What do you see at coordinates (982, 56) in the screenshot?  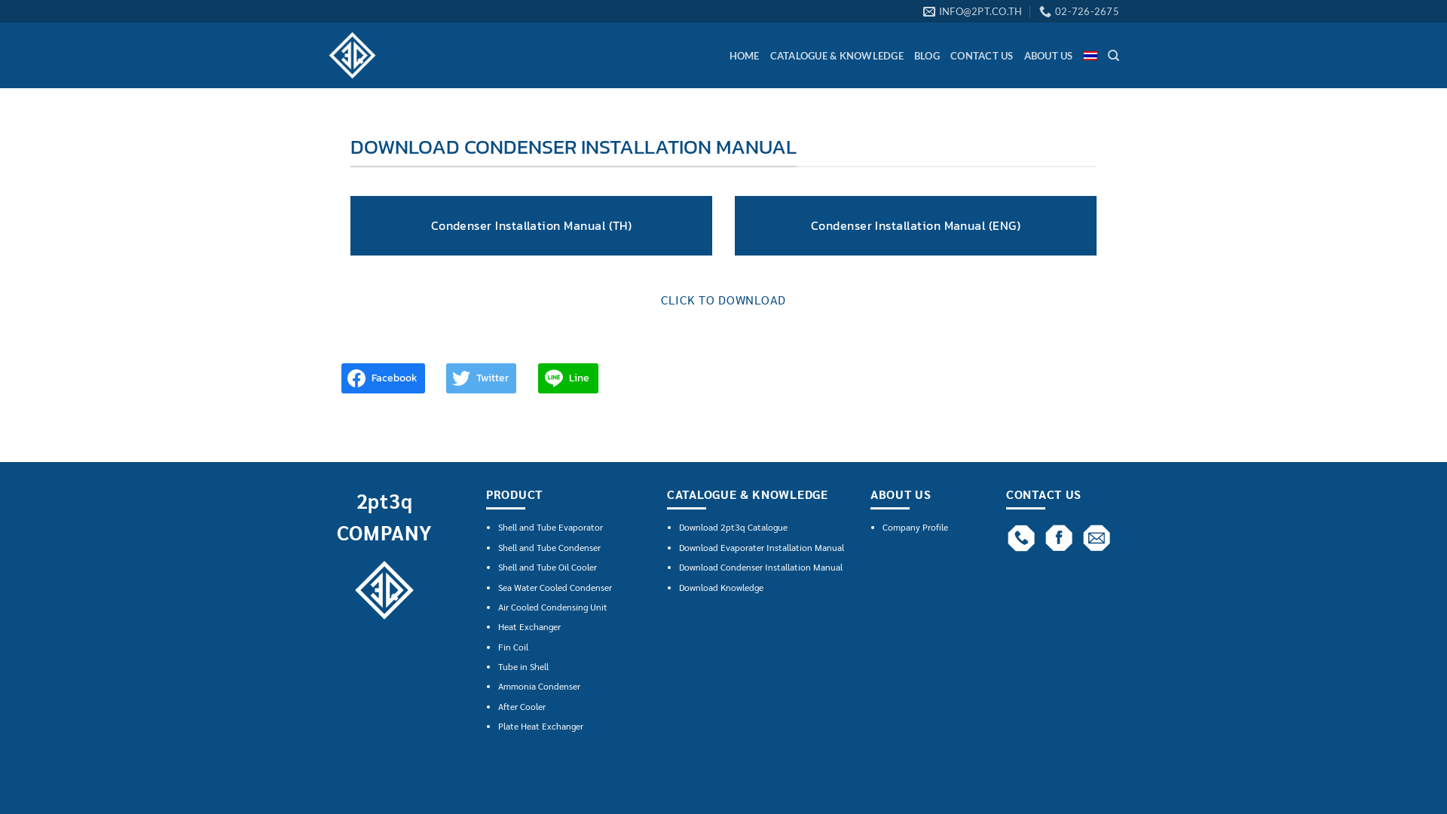 I see `CONTACT US` at bounding box center [982, 56].